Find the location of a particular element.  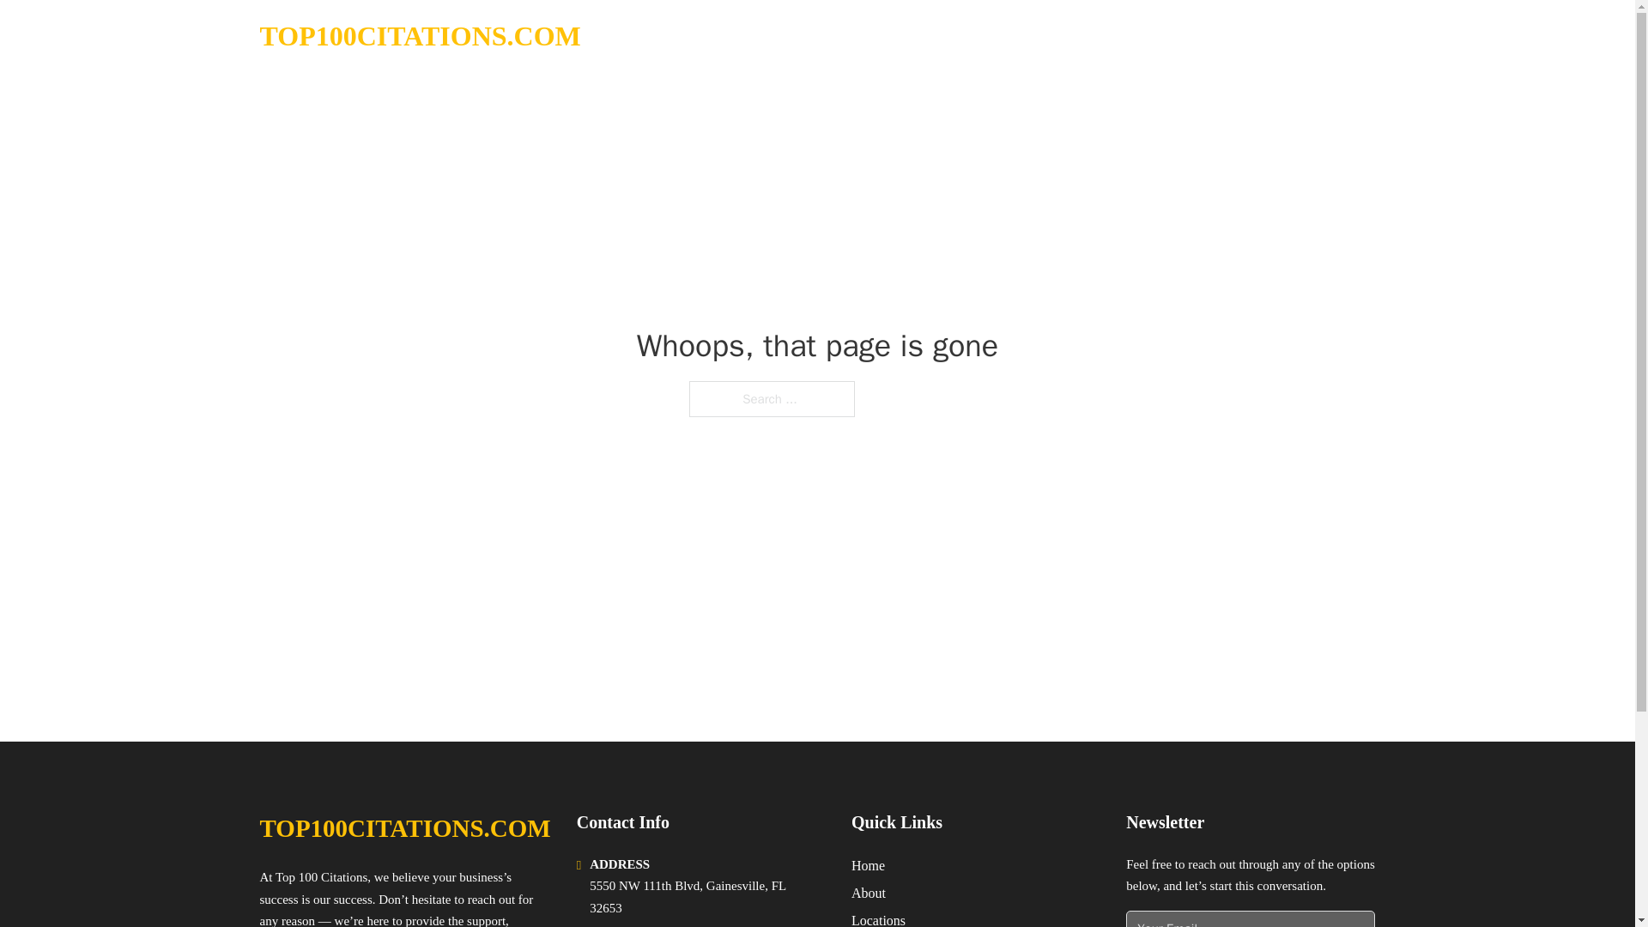

Home is located at coordinates (869, 865).